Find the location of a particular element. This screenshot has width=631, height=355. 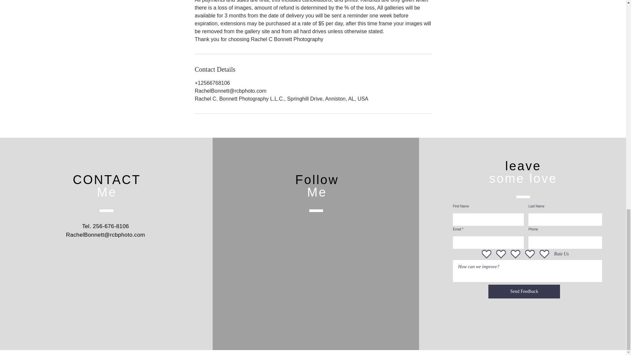

Send Feedback is located at coordinates (524, 292).